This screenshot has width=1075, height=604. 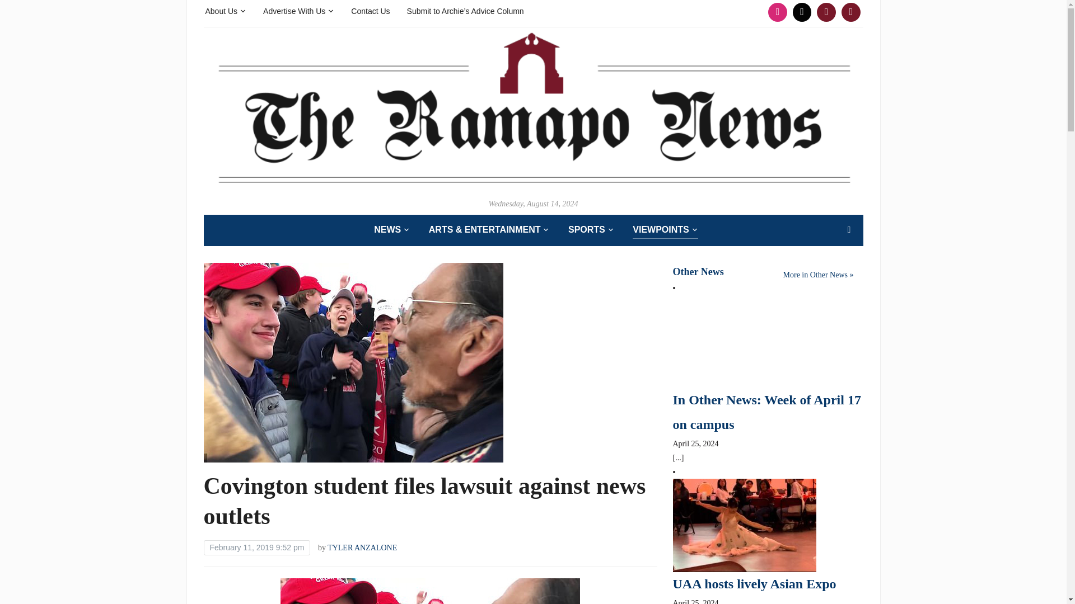 What do you see at coordinates (766, 412) in the screenshot?
I see `In Other News: Week of April 17 on campus` at bounding box center [766, 412].